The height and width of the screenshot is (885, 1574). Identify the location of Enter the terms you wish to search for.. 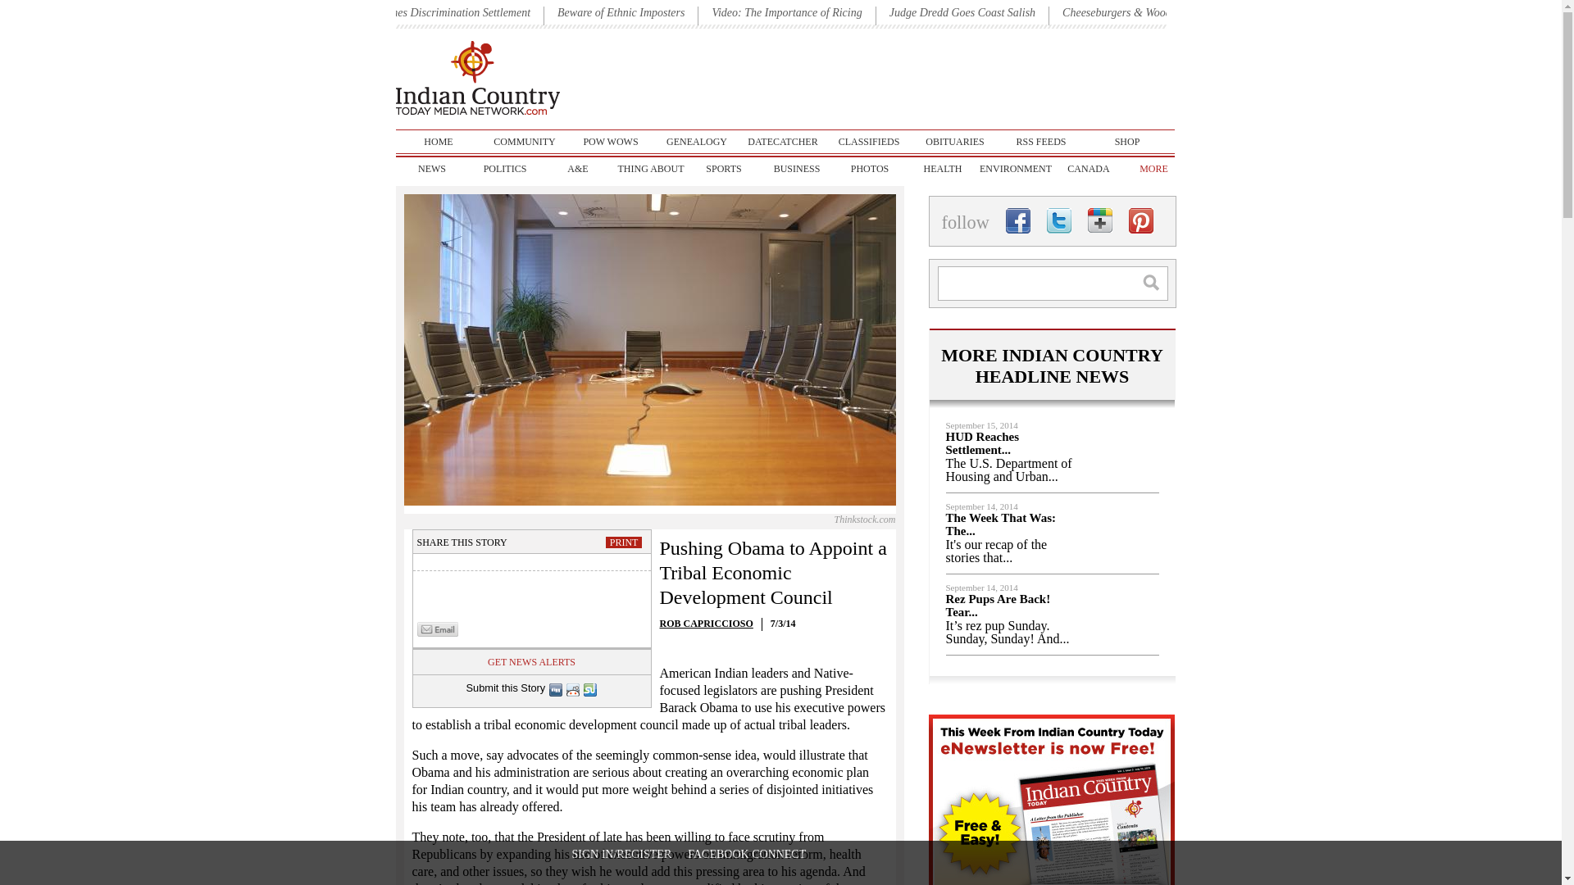
(1053, 284).